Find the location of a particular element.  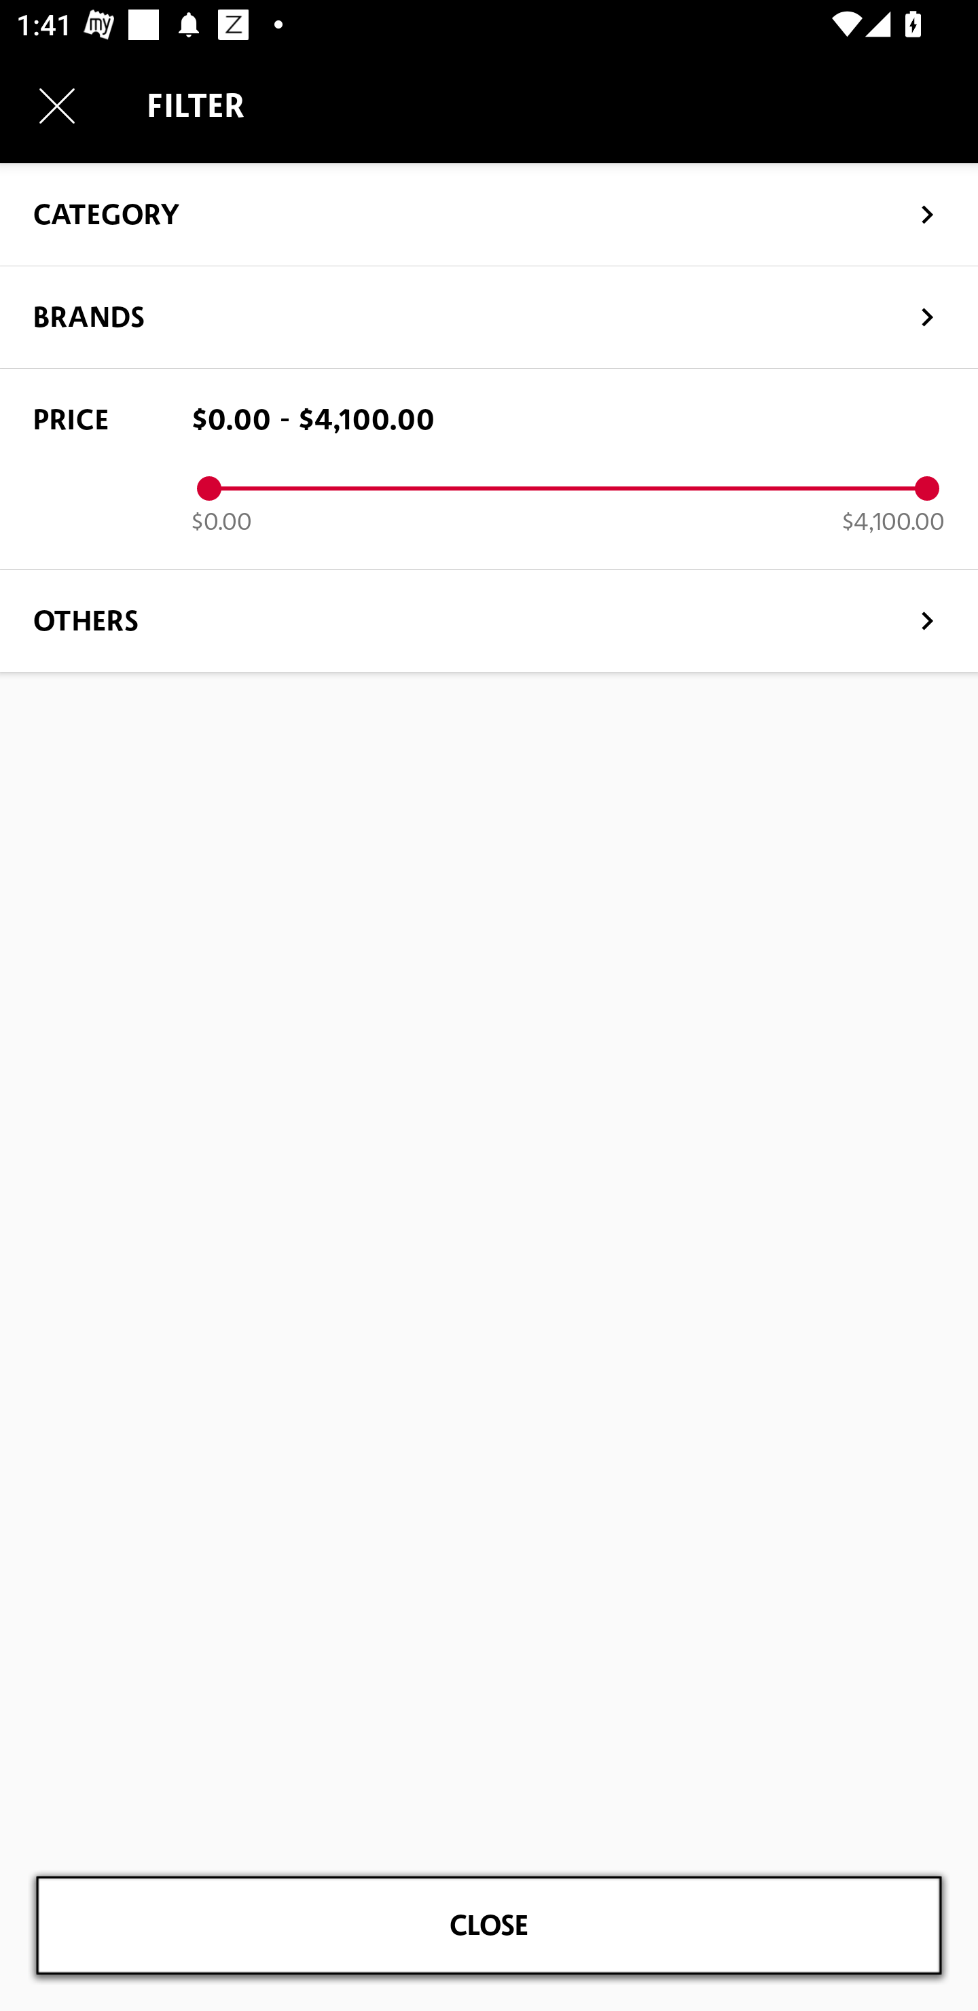

Navigate up is located at coordinates (57, 105).